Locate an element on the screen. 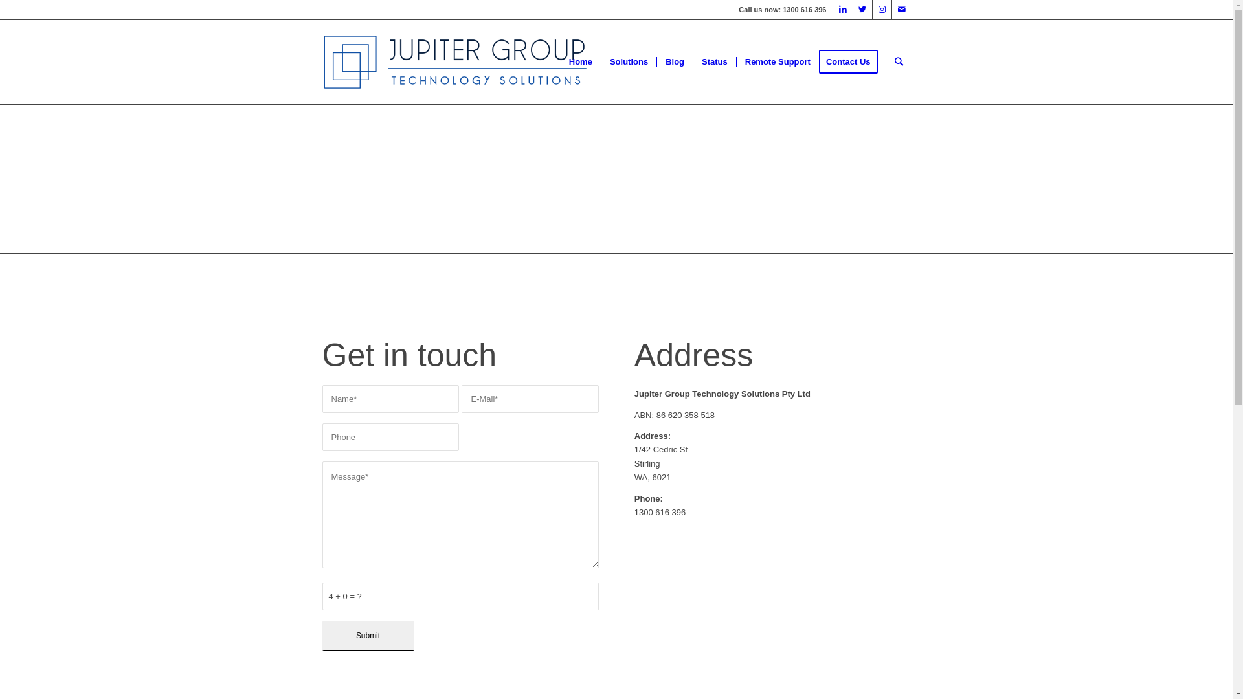 The height and width of the screenshot is (699, 1243). Submit is located at coordinates (368, 636).